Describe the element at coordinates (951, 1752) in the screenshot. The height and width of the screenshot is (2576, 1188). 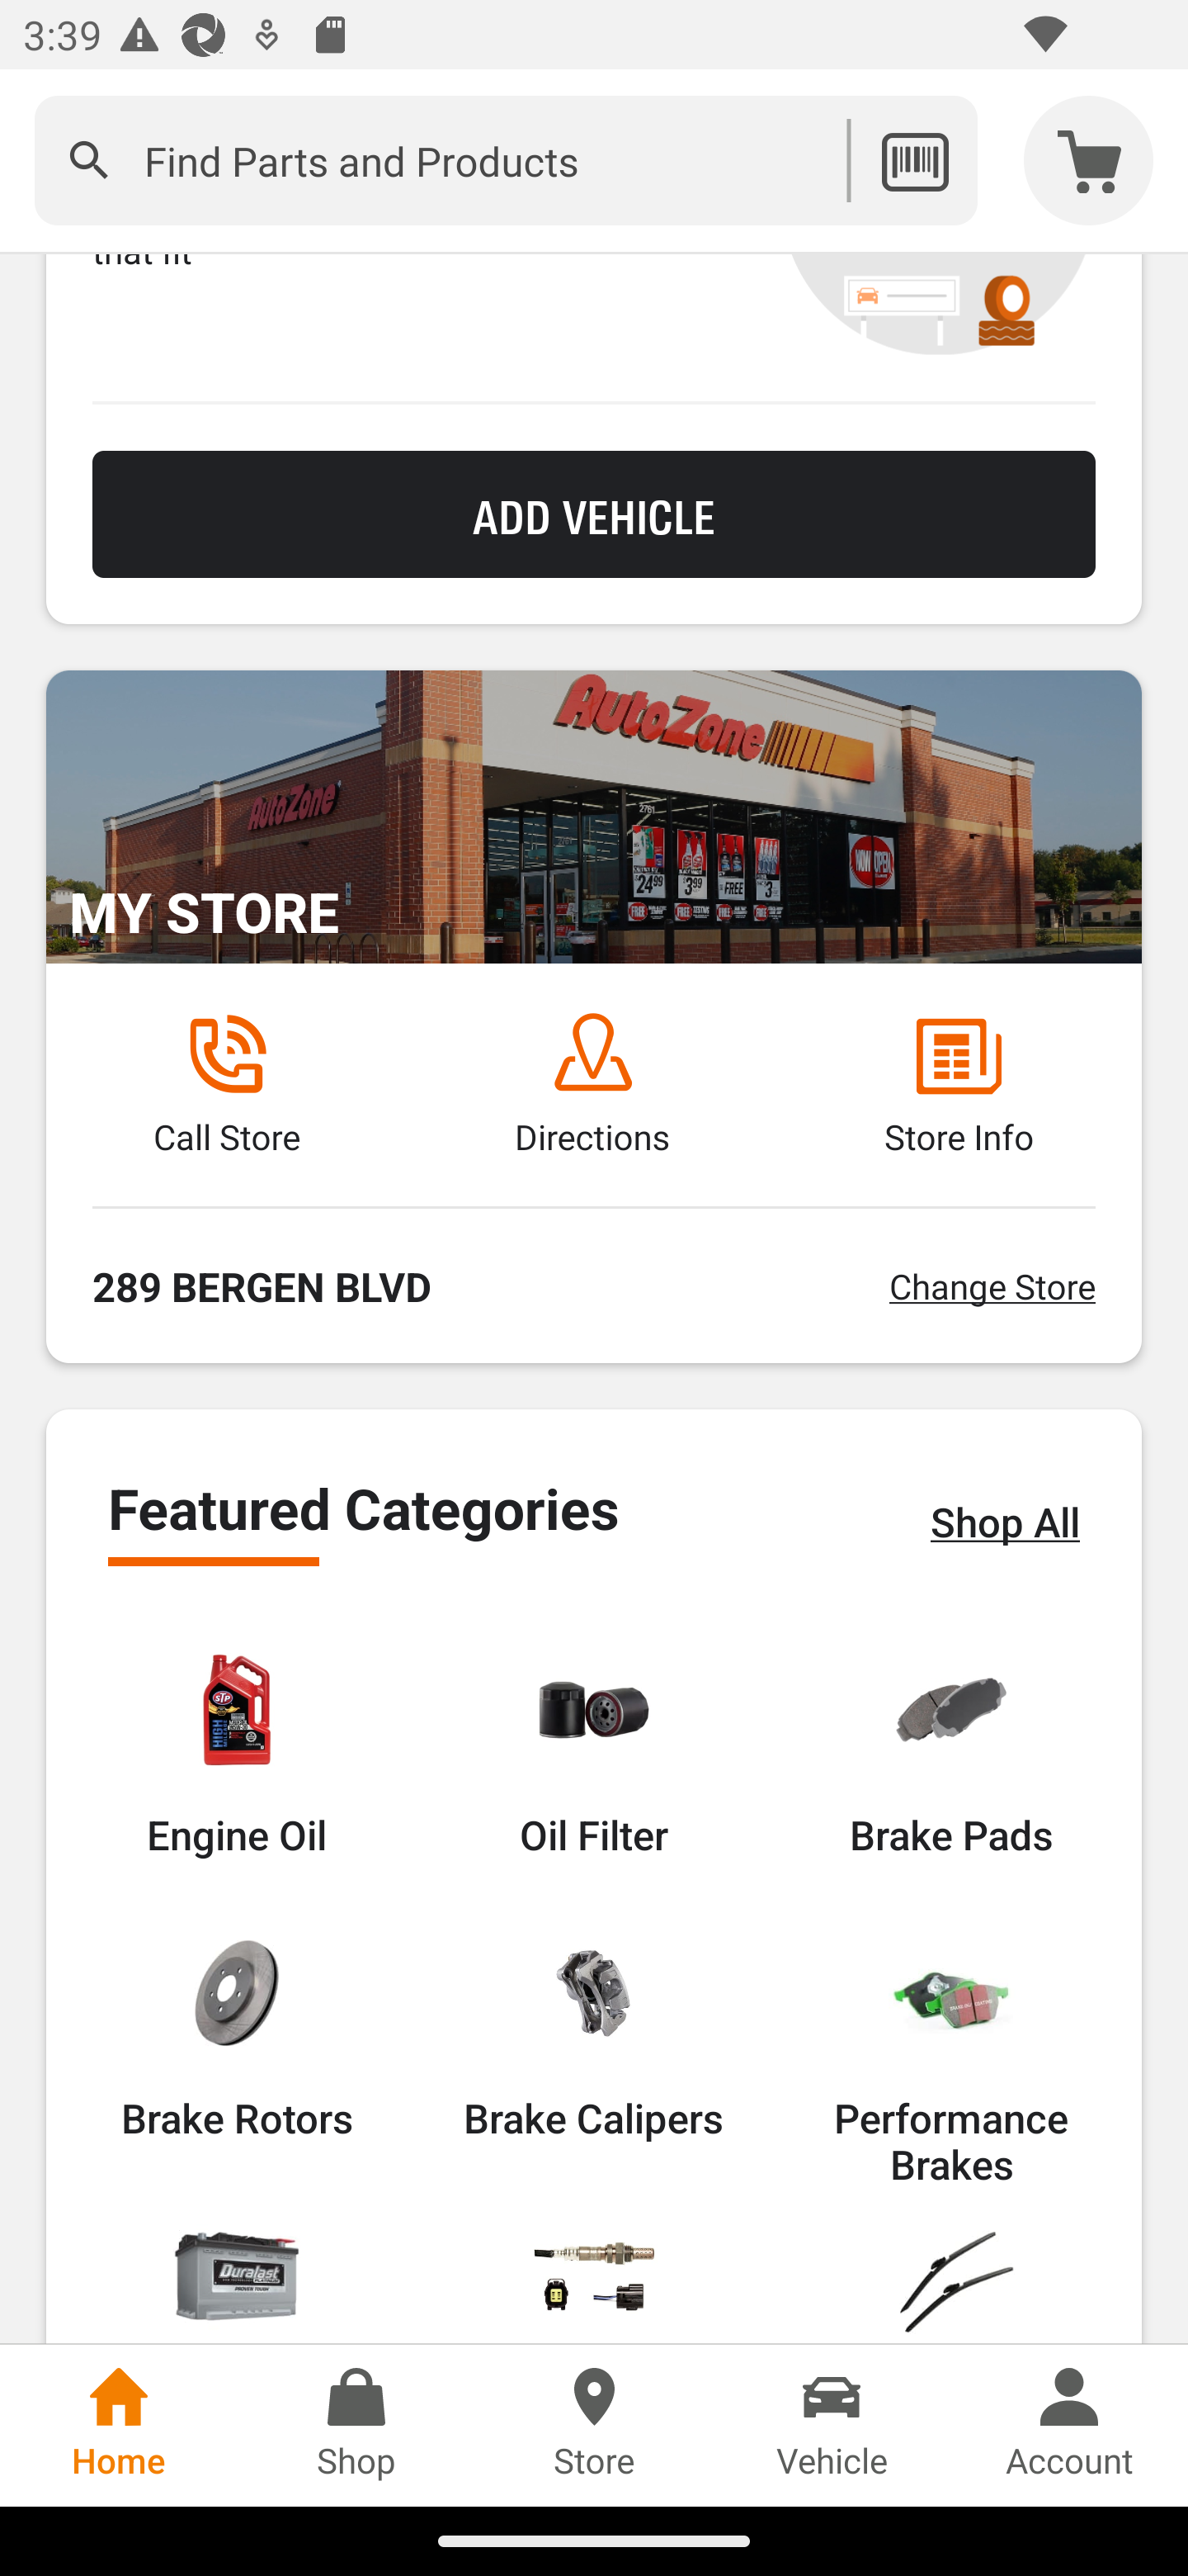
I see `Brake Pads` at that location.